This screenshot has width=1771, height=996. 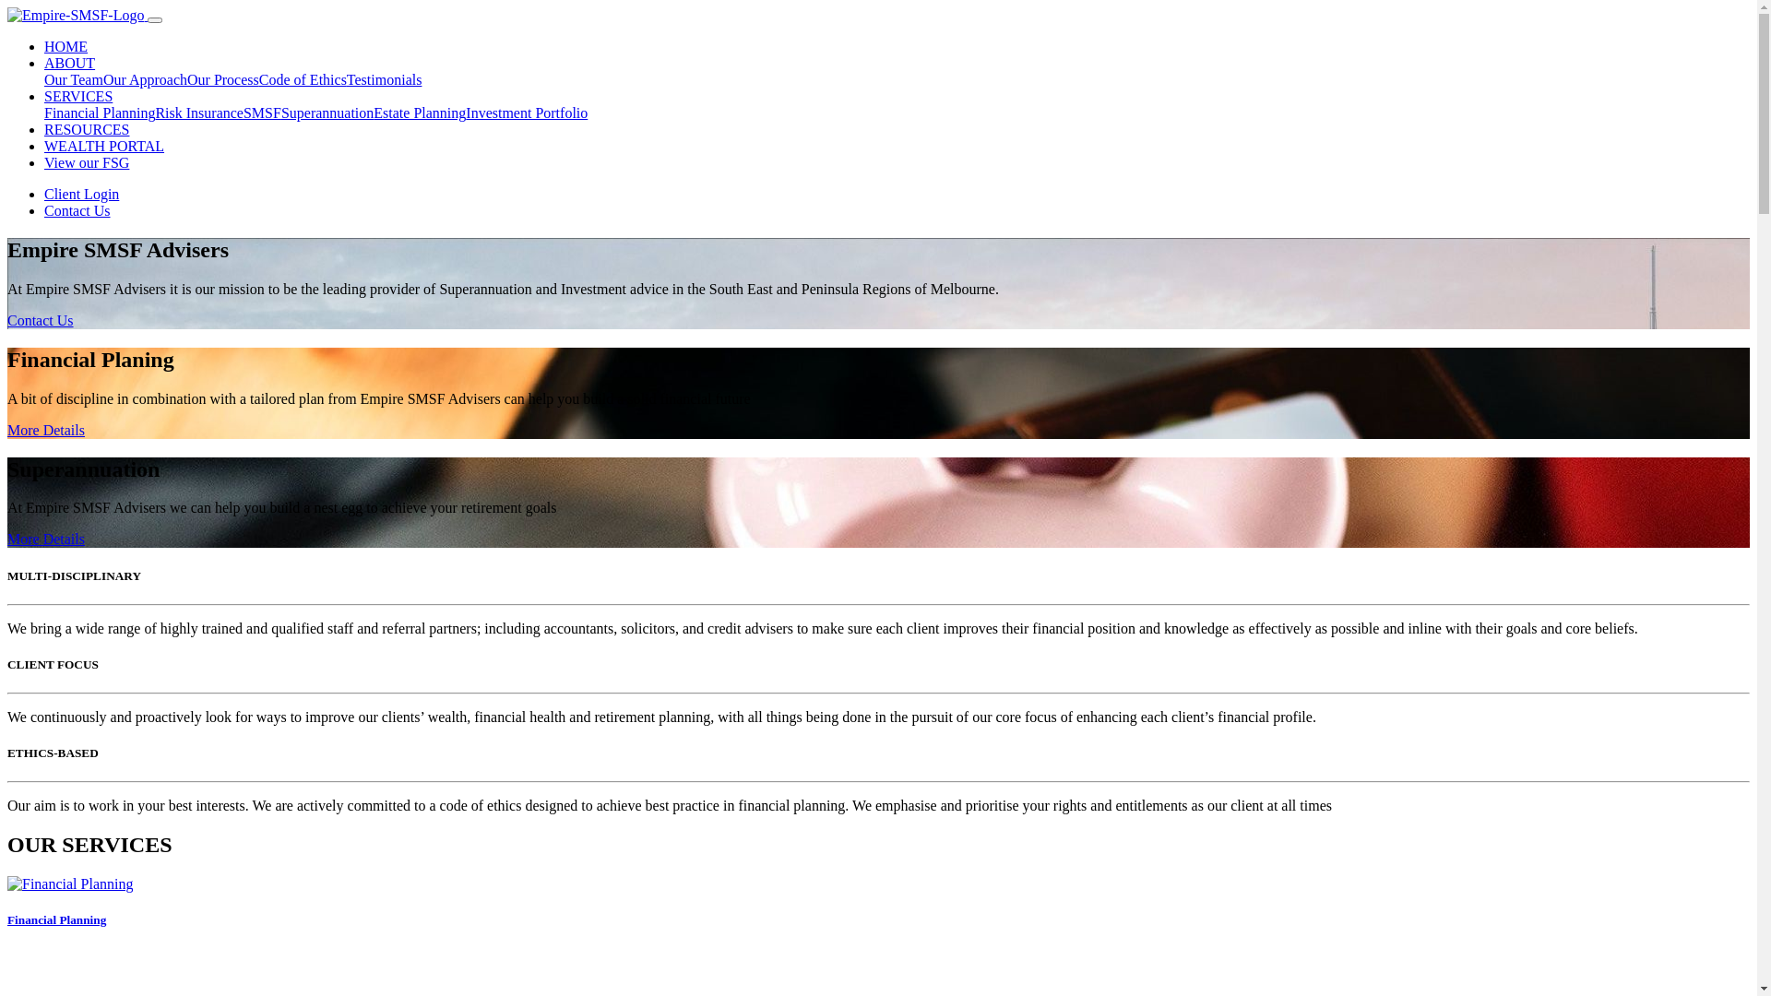 What do you see at coordinates (81, 194) in the screenshot?
I see `Client Login` at bounding box center [81, 194].